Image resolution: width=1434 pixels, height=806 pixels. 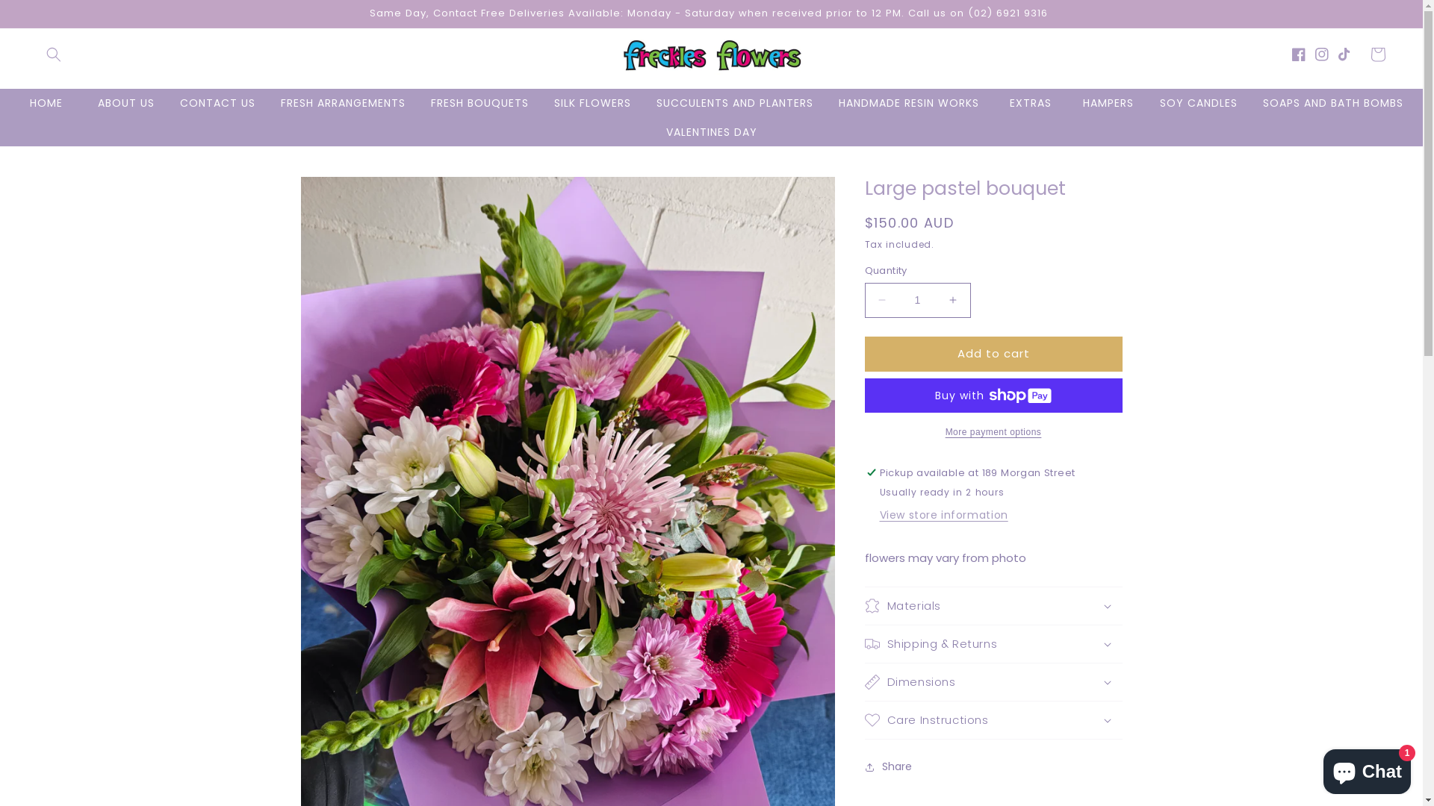 I want to click on Instagram, so click(x=1326, y=54).